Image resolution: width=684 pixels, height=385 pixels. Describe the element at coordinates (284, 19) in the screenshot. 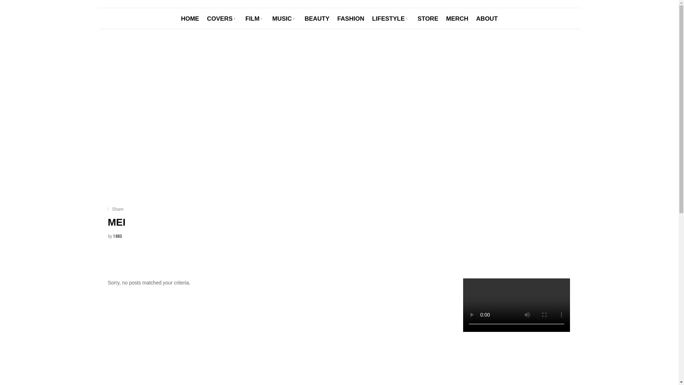

I see `MUSIC` at that location.